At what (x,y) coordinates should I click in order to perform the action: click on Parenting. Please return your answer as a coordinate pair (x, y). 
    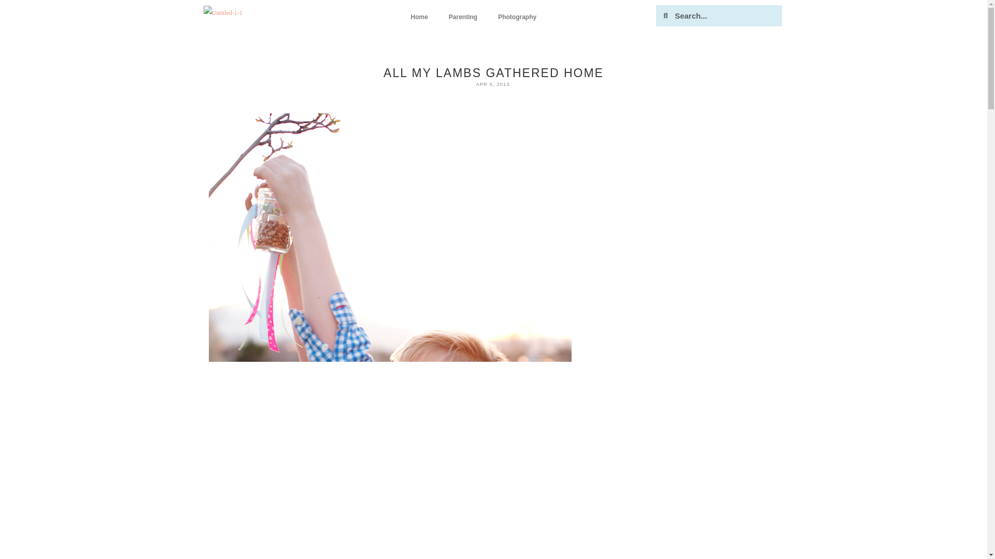
    Looking at the image, I should click on (463, 17).